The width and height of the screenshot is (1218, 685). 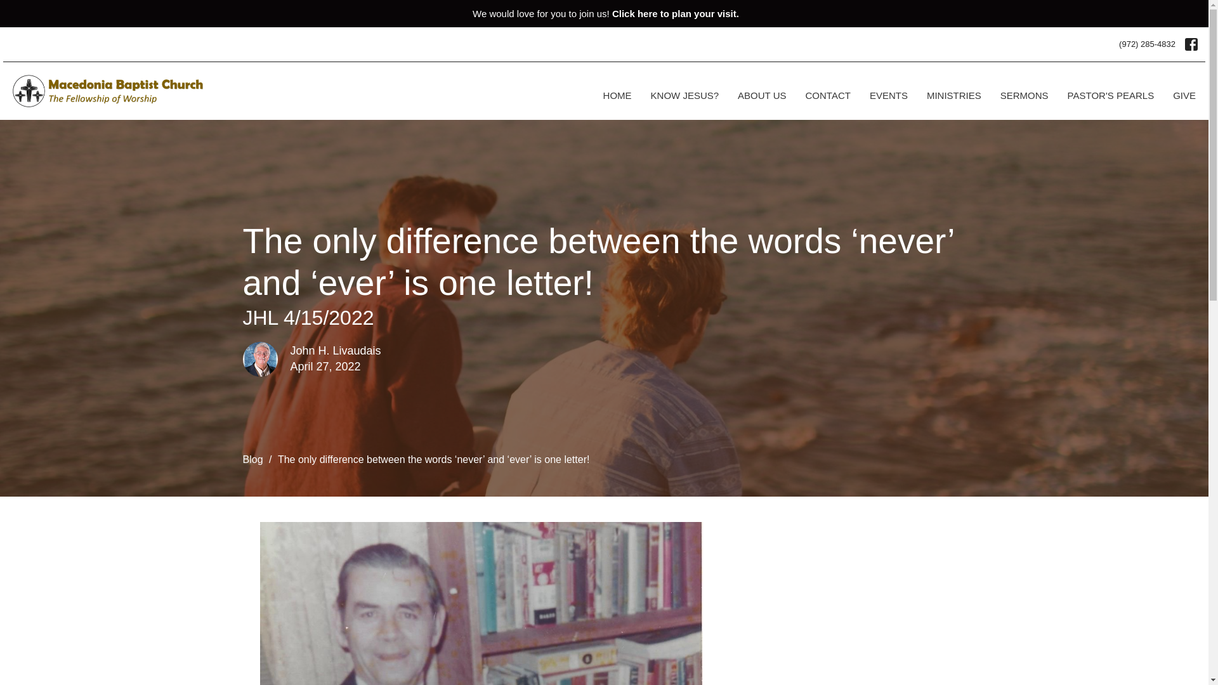 What do you see at coordinates (252, 459) in the screenshot?
I see `Blog` at bounding box center [252, 459].